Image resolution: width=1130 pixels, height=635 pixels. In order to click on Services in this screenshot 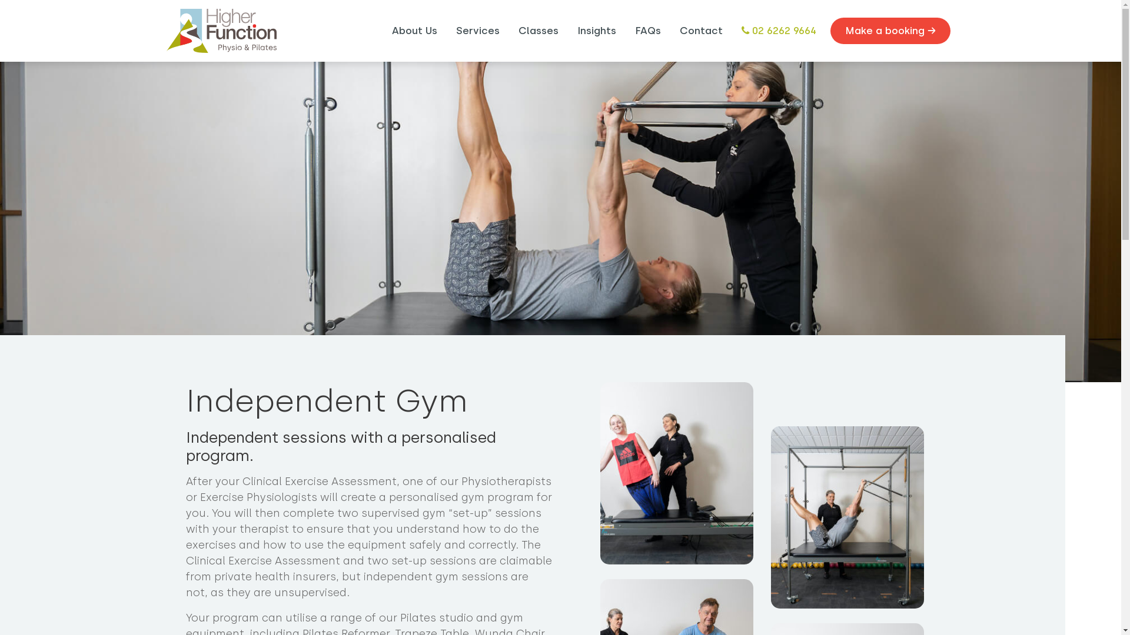, I will do `click(477, 31)`.